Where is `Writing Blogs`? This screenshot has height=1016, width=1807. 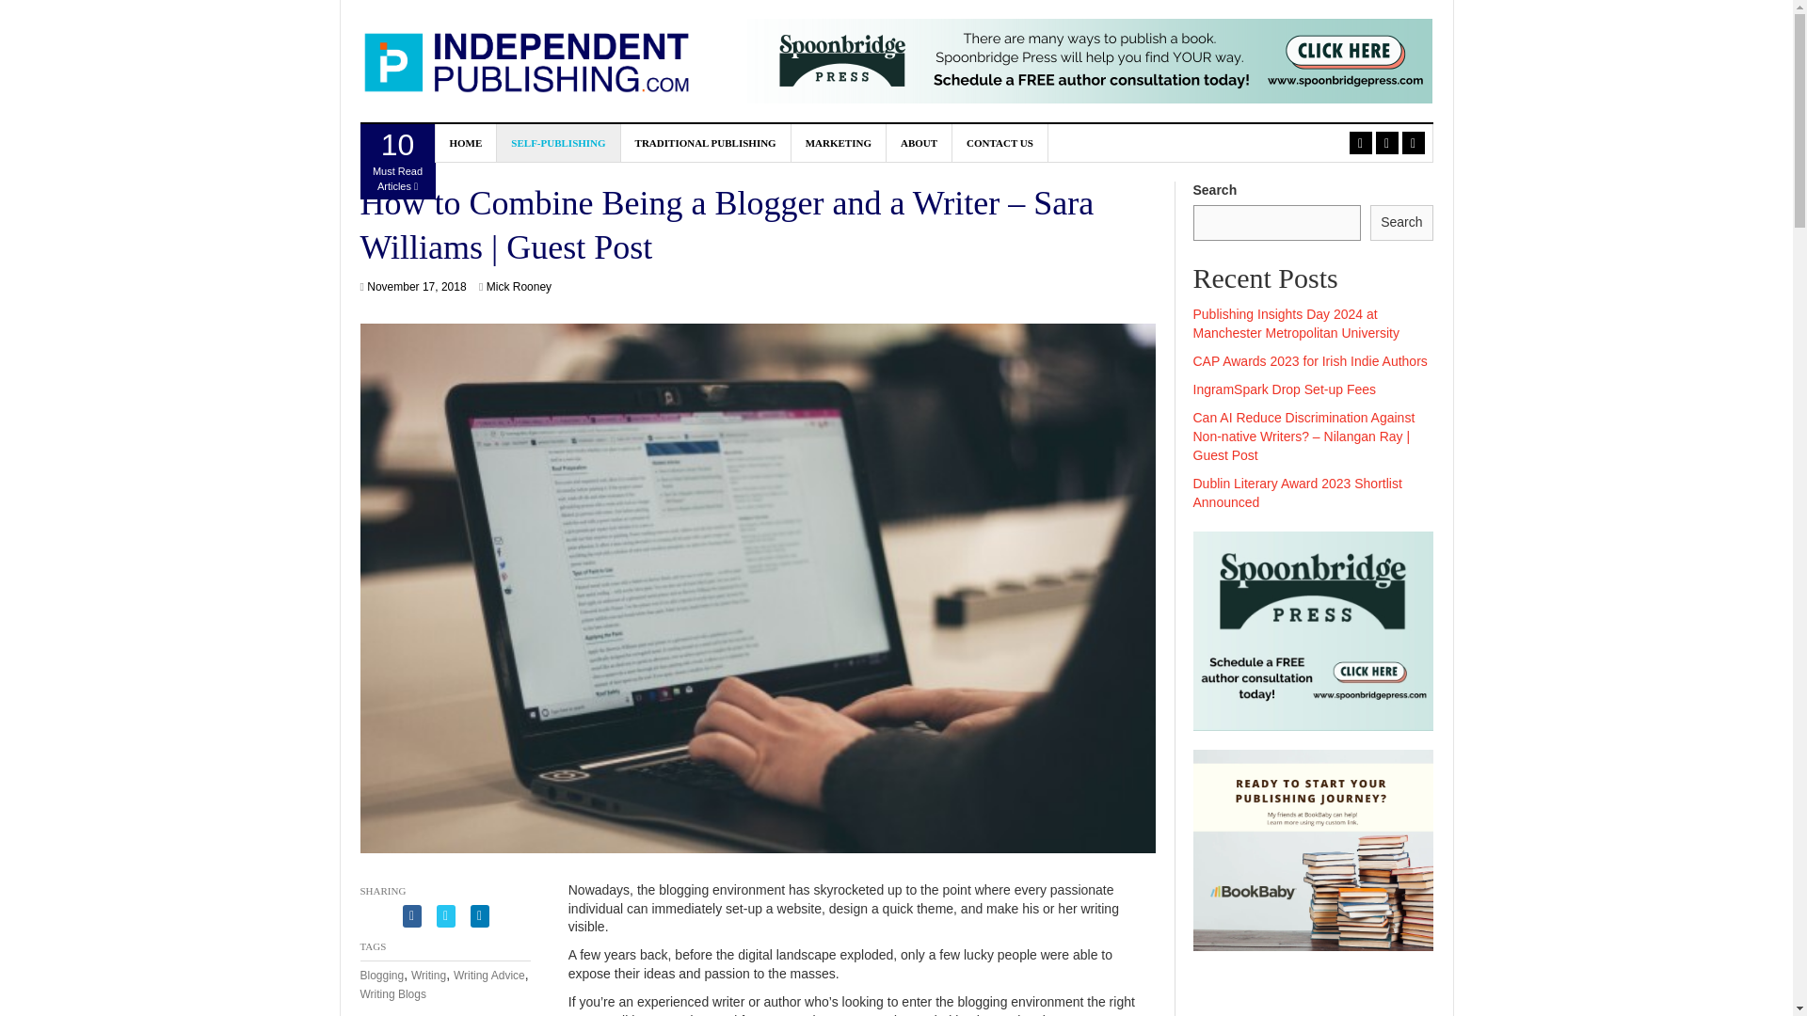 Writing Blogs is located at coordinates (518, 287).